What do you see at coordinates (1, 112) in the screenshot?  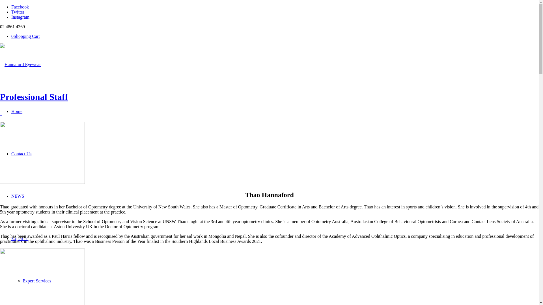 I see ` ` at bounding box center [1, 112].